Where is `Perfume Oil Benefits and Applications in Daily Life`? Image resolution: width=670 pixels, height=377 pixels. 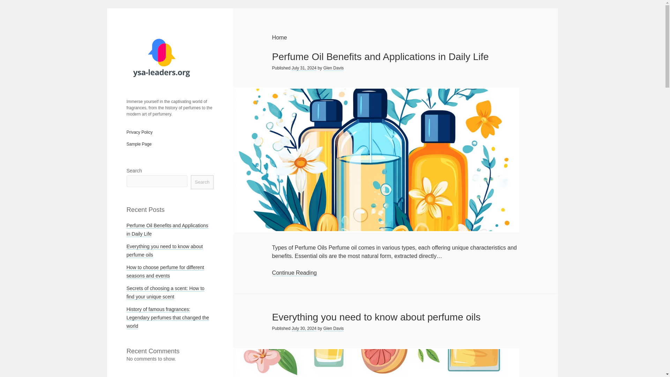 Perfume Oil Benefits and Applications in Daily Life is located at coordinates (167, 230).